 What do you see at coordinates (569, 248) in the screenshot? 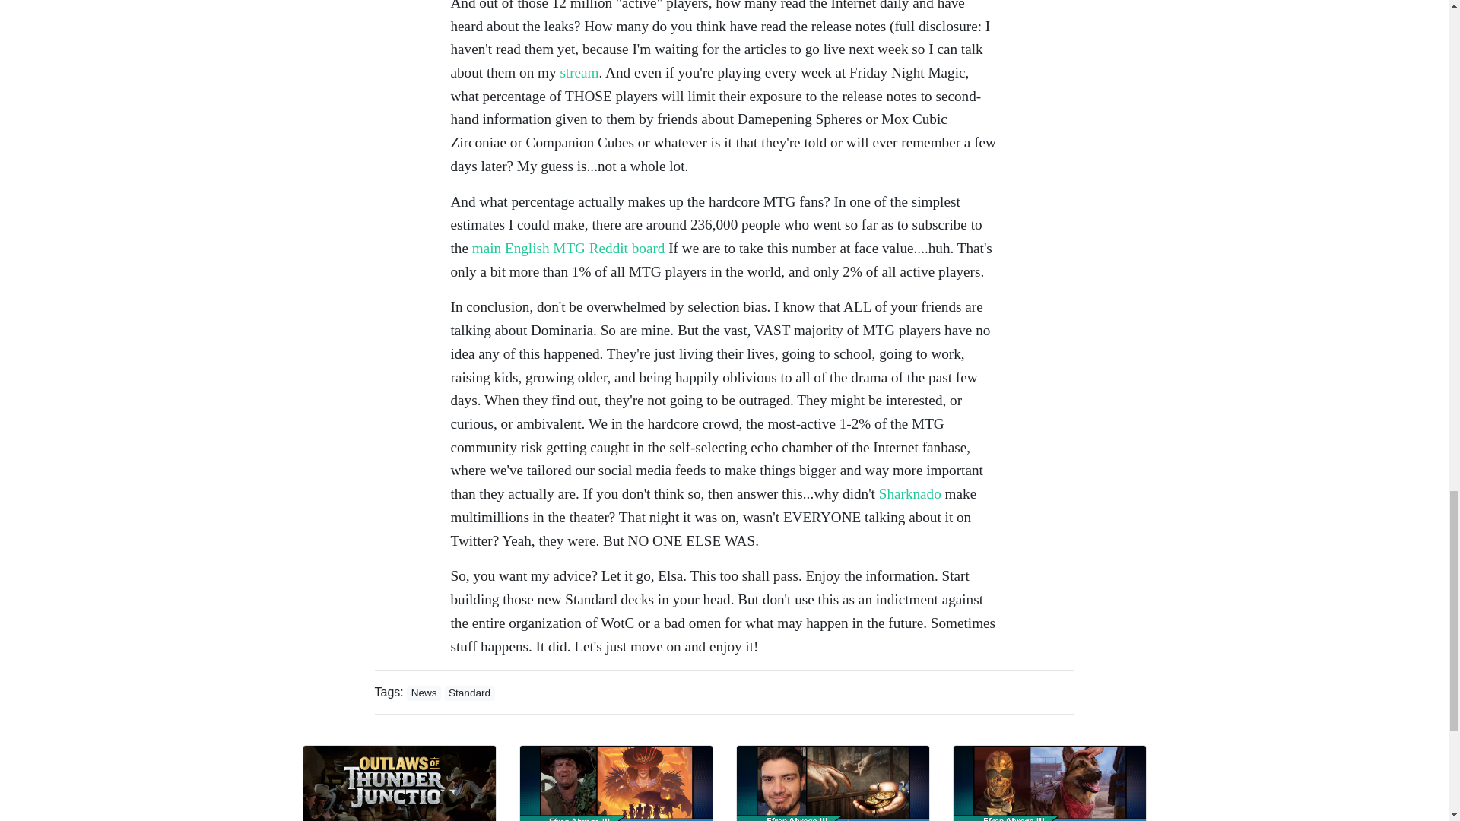
I see `main English MTG Reddit board` at bounding box center [569, 248].